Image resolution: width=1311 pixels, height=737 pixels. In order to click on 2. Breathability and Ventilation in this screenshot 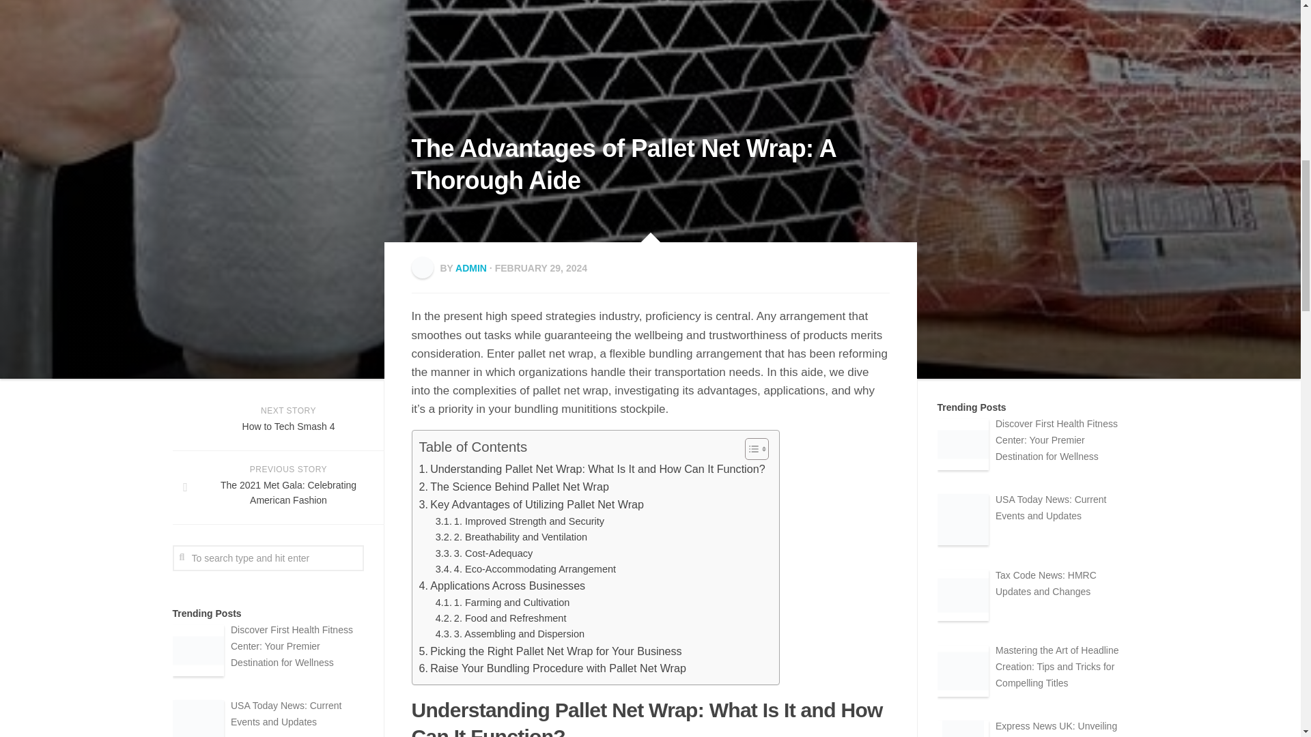, I will do `click(511, 538)`.